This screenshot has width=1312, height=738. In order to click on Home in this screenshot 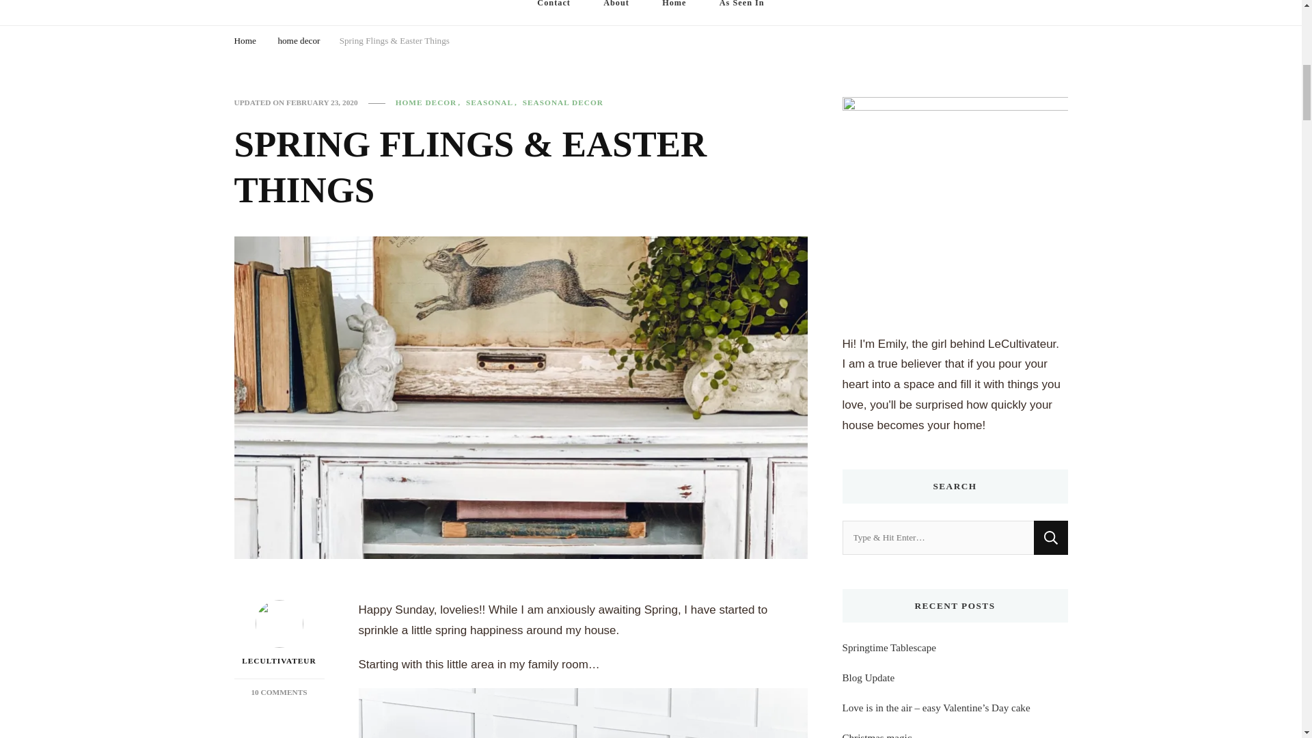, I will do `click(674, 12)`.